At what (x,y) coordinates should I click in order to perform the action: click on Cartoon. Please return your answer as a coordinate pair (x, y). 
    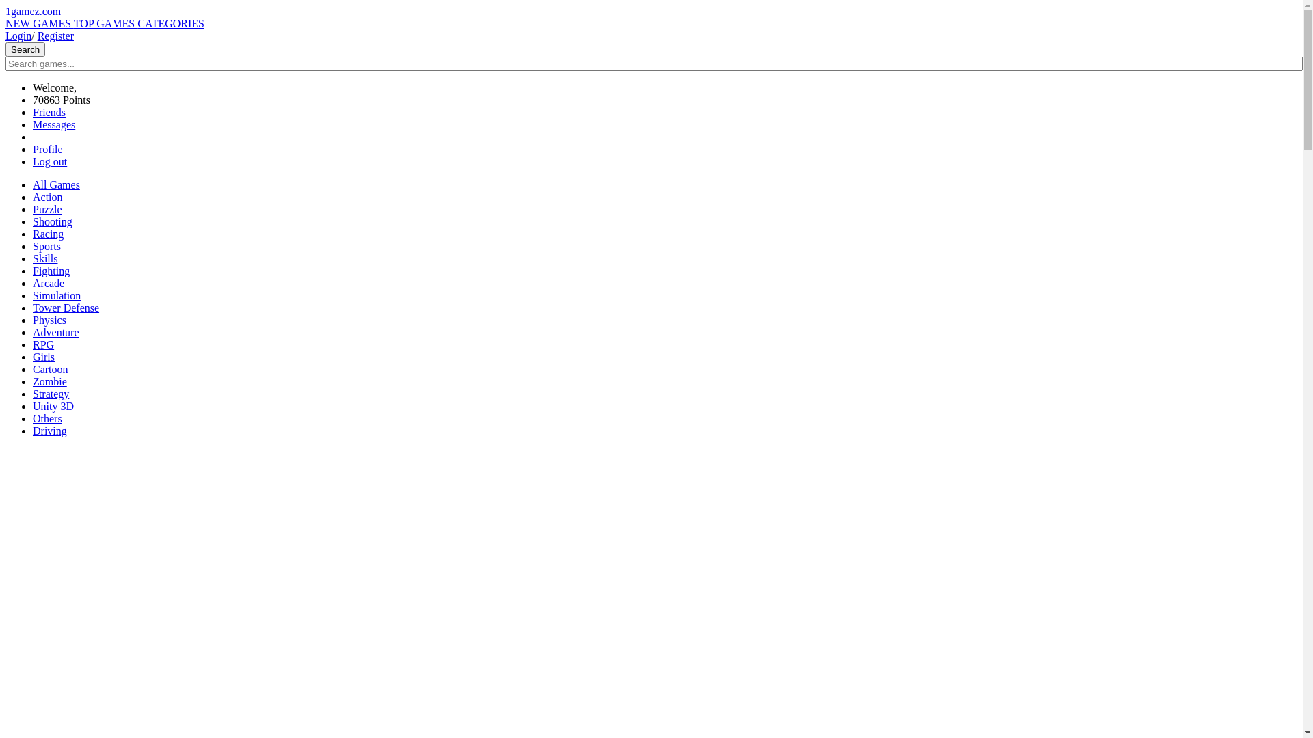
    Looking at the image, I should click on (51, 369).